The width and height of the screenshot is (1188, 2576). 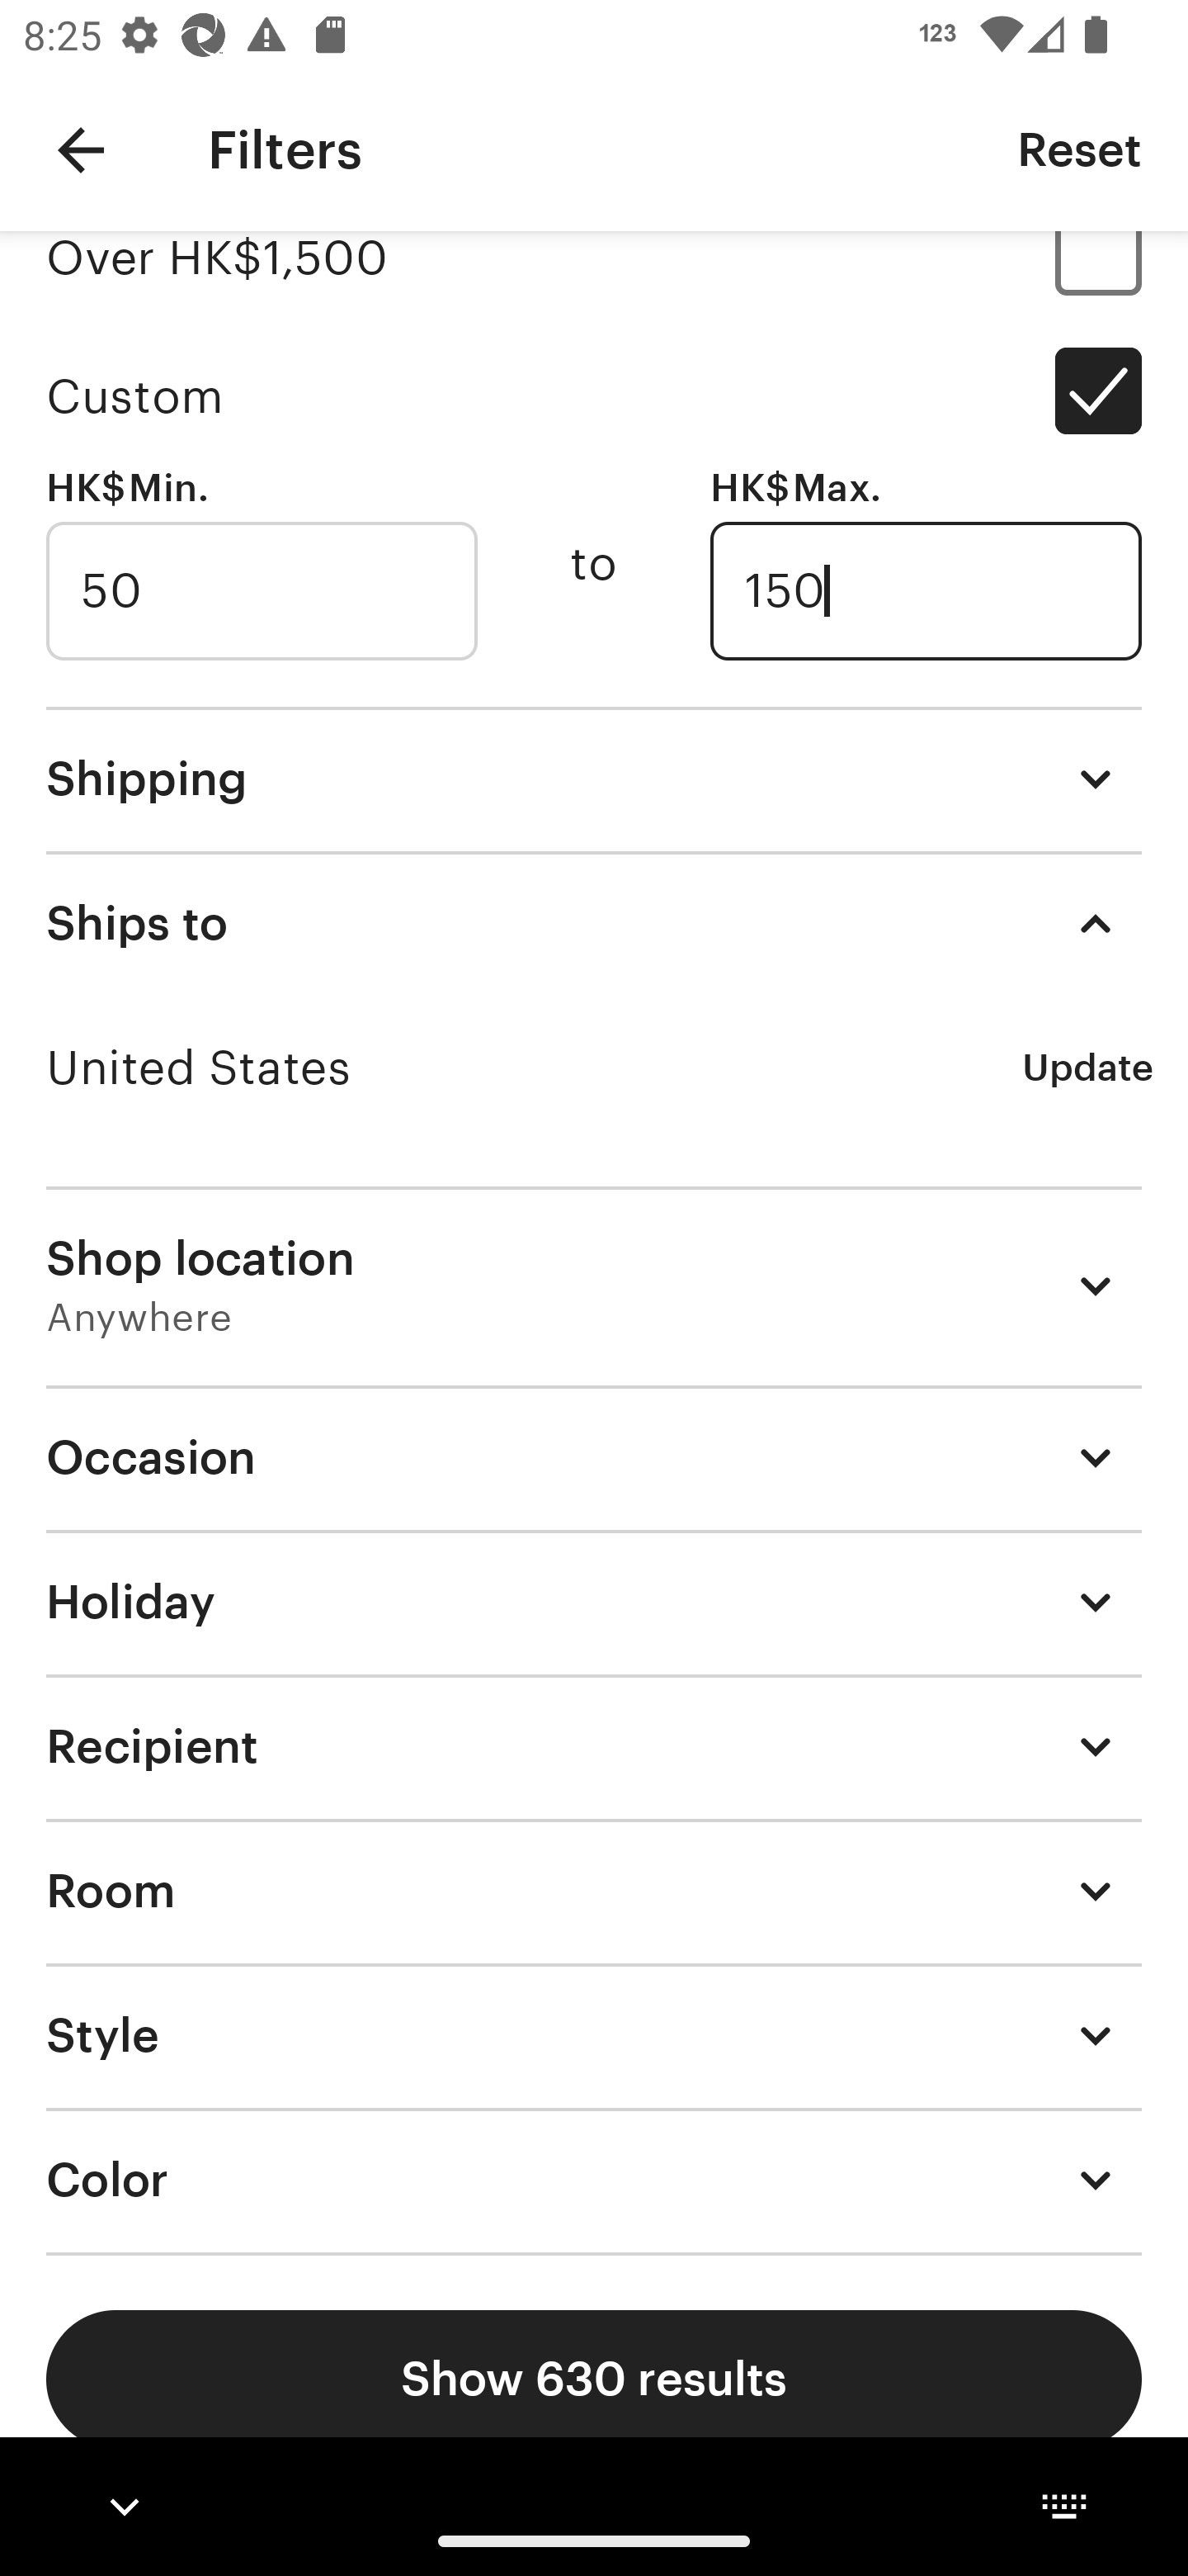 I want to click on Holiday, so click(x=594, y=1602).